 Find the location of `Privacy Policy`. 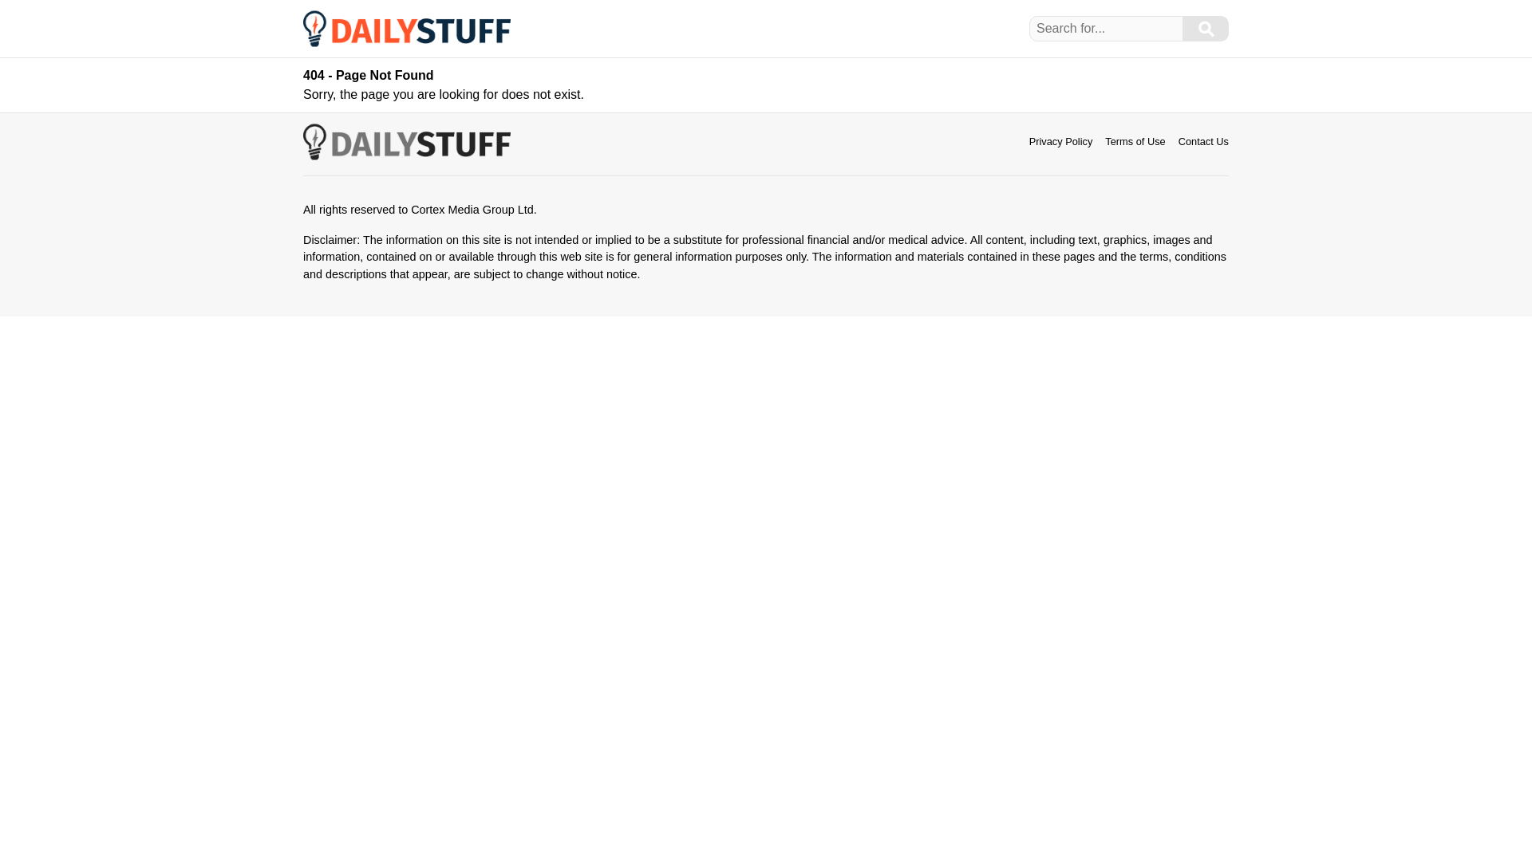

Privacy Policy is located at coordinates (1061, 140).